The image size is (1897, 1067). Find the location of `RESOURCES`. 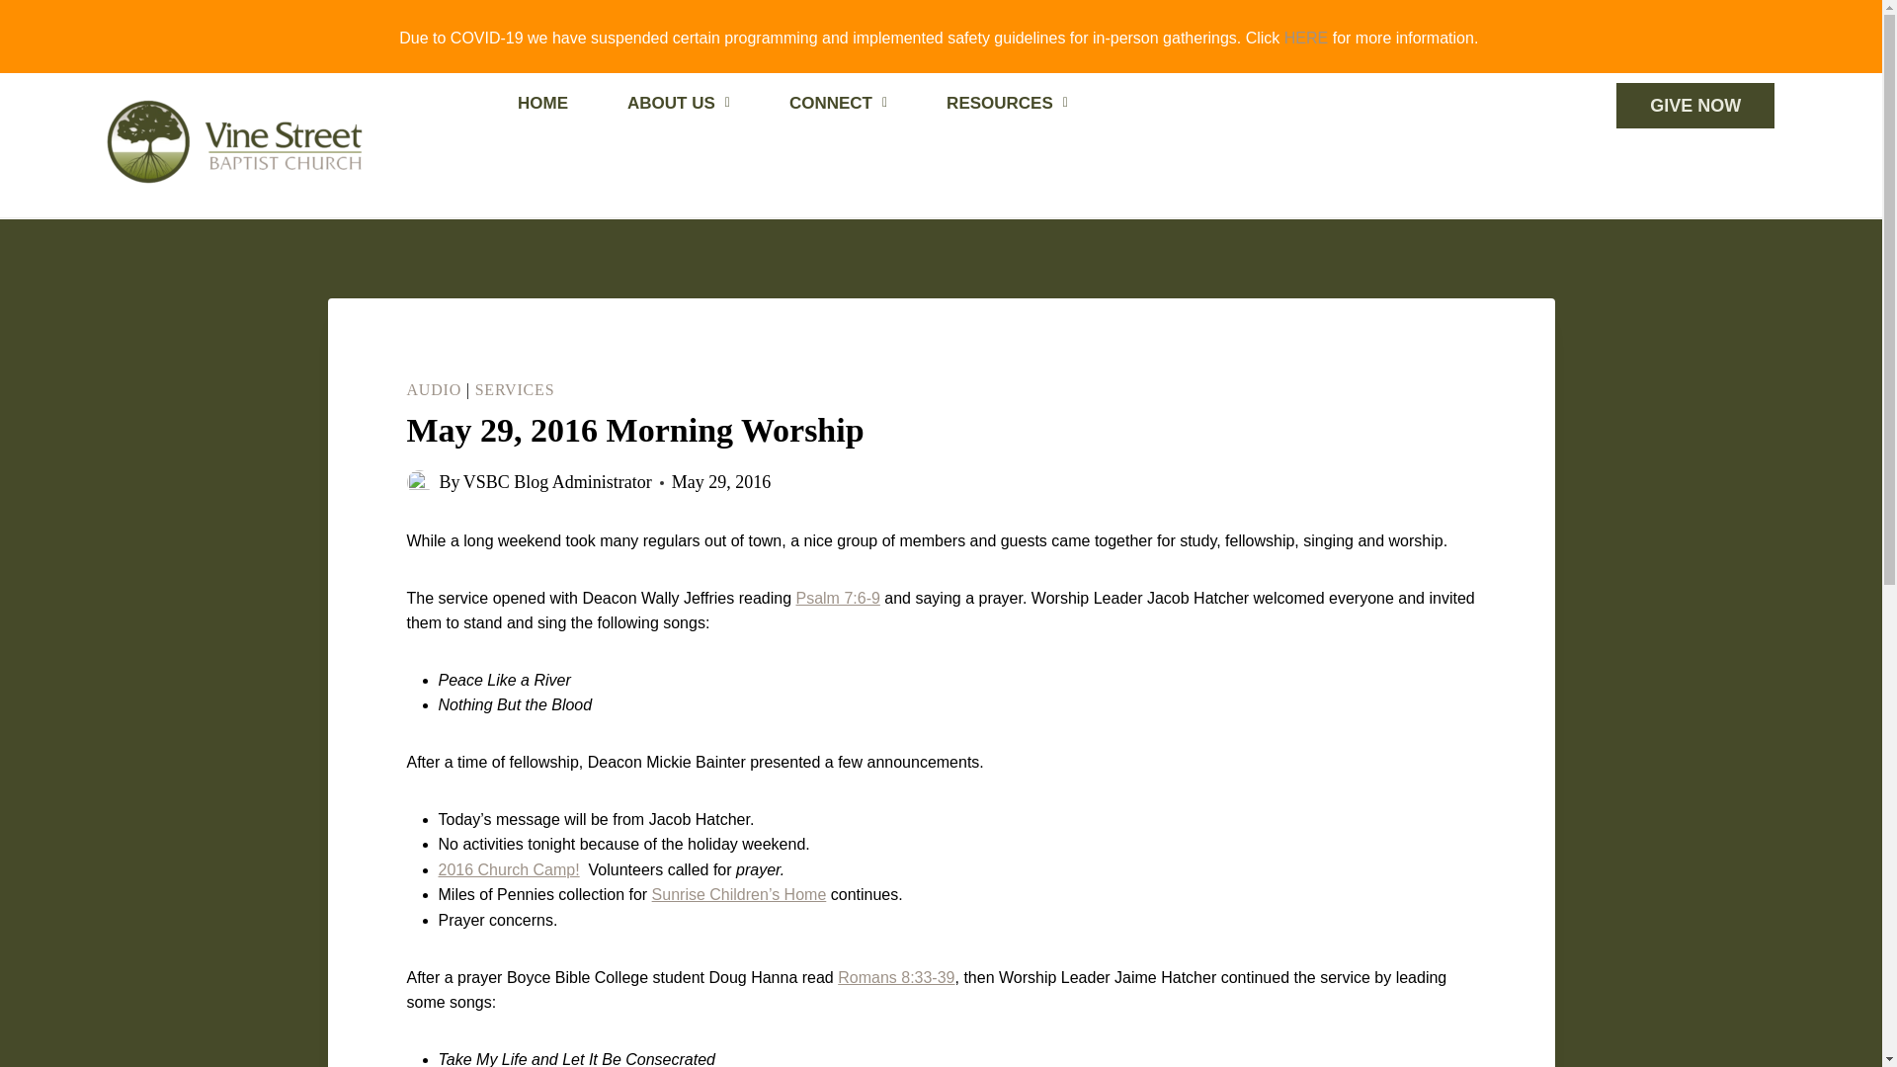

RESOURCES is located at coordinates (1007, 104).